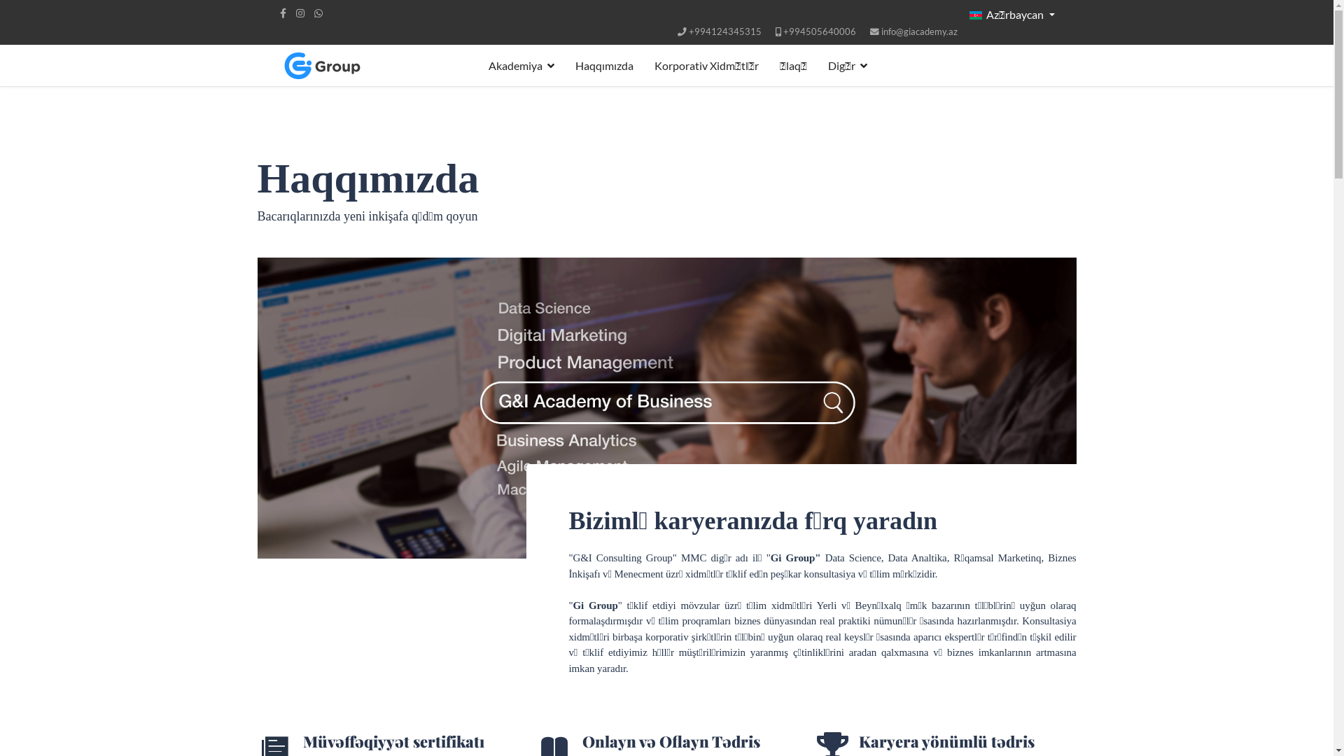  What do you see at coordinates (918, 32) in the screenshot?
I see `info@giacademy.az` at bounding box center [918, 32].